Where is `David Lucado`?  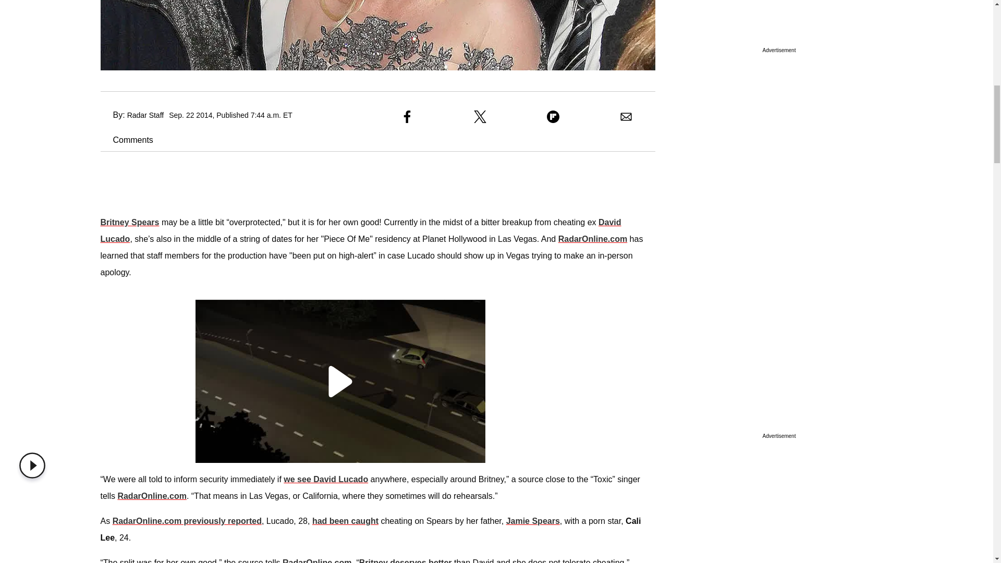
David Lucado is located at coordinates (360, 230).